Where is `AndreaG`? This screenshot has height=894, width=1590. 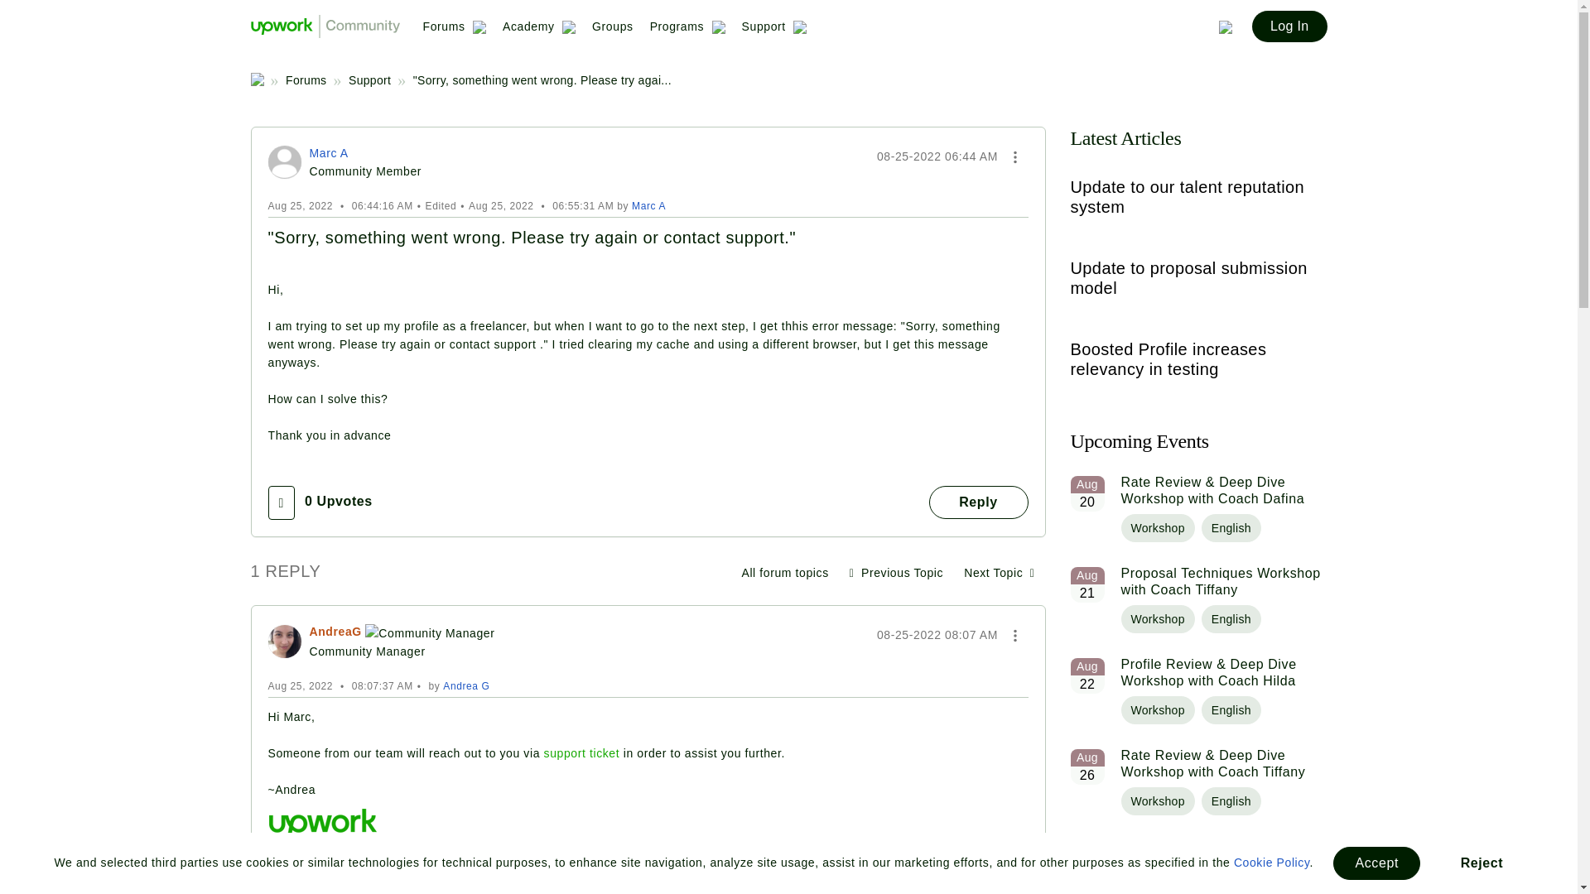
AndreaG is located at coordinates (285, 641).